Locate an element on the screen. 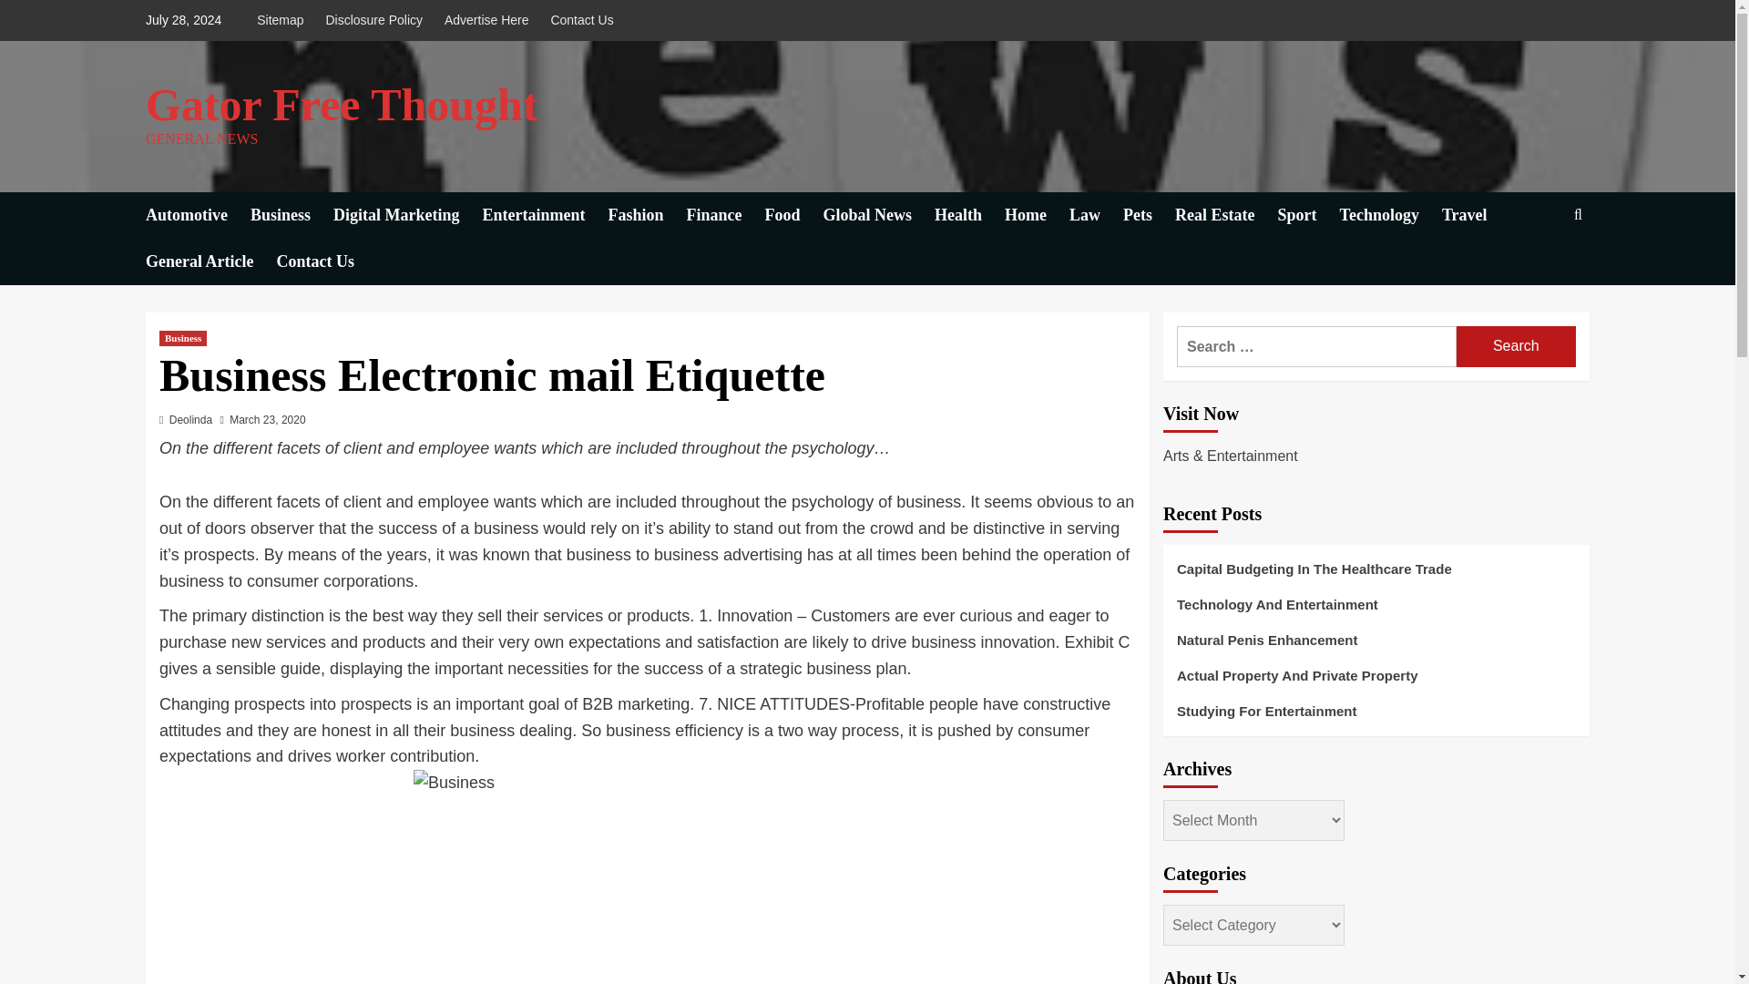 Image resolution: width=1749 pixels, height=984 pixels. Search is located at coordinates (1516, 346).